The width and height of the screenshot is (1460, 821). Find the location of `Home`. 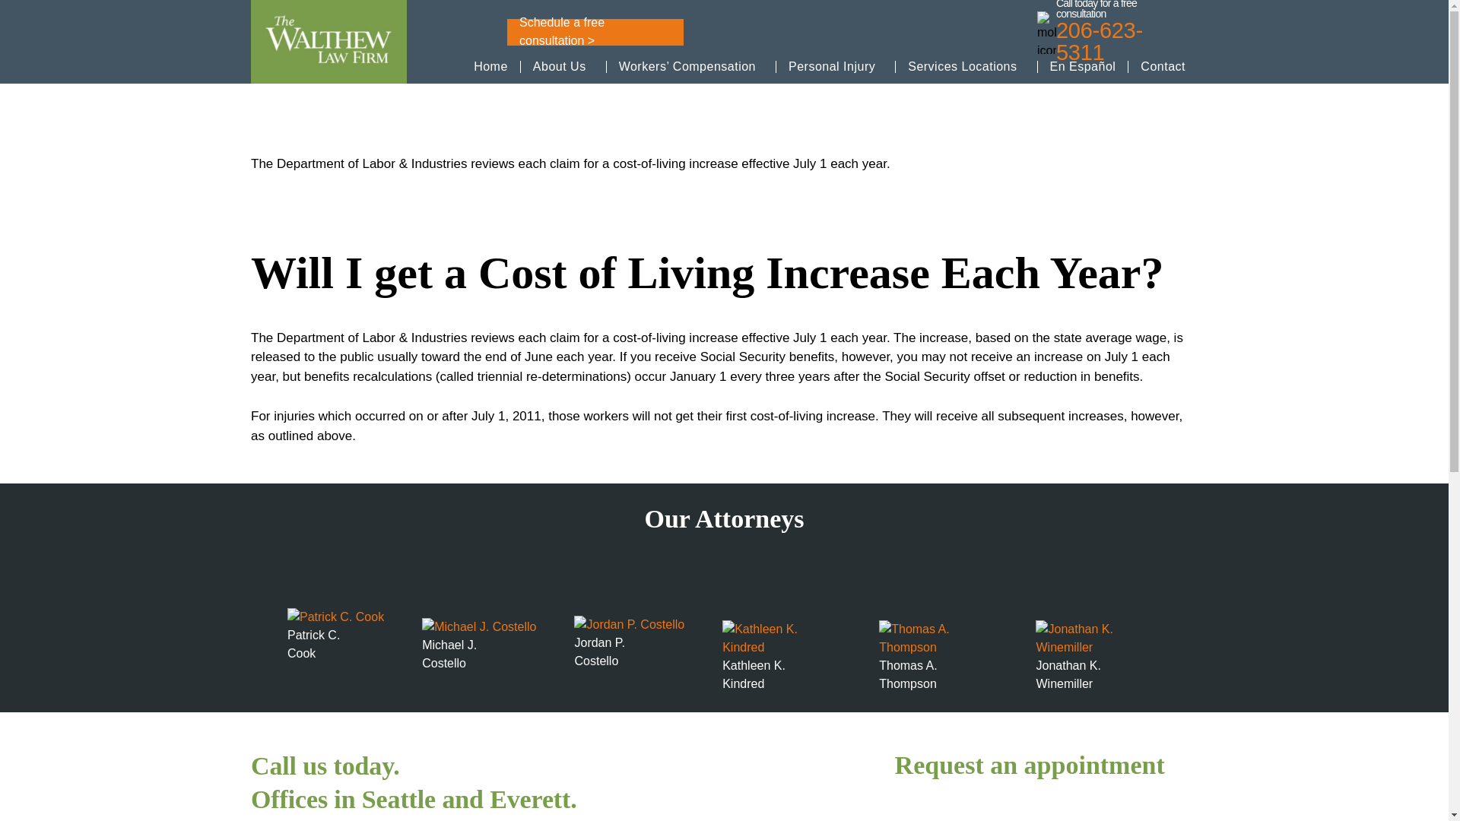

Home is located at coordinates (490, 65).